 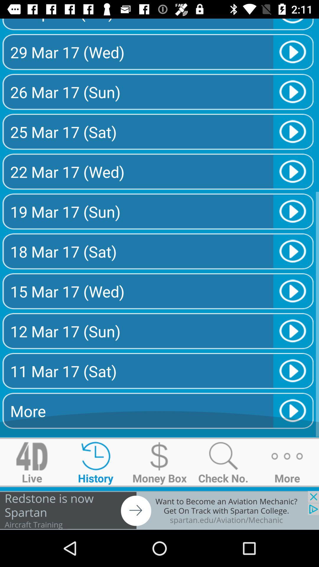 What do you see at coordinates (159, 510) in the screenshot?
I see `open advertisement` at bounding box center [159, 510].